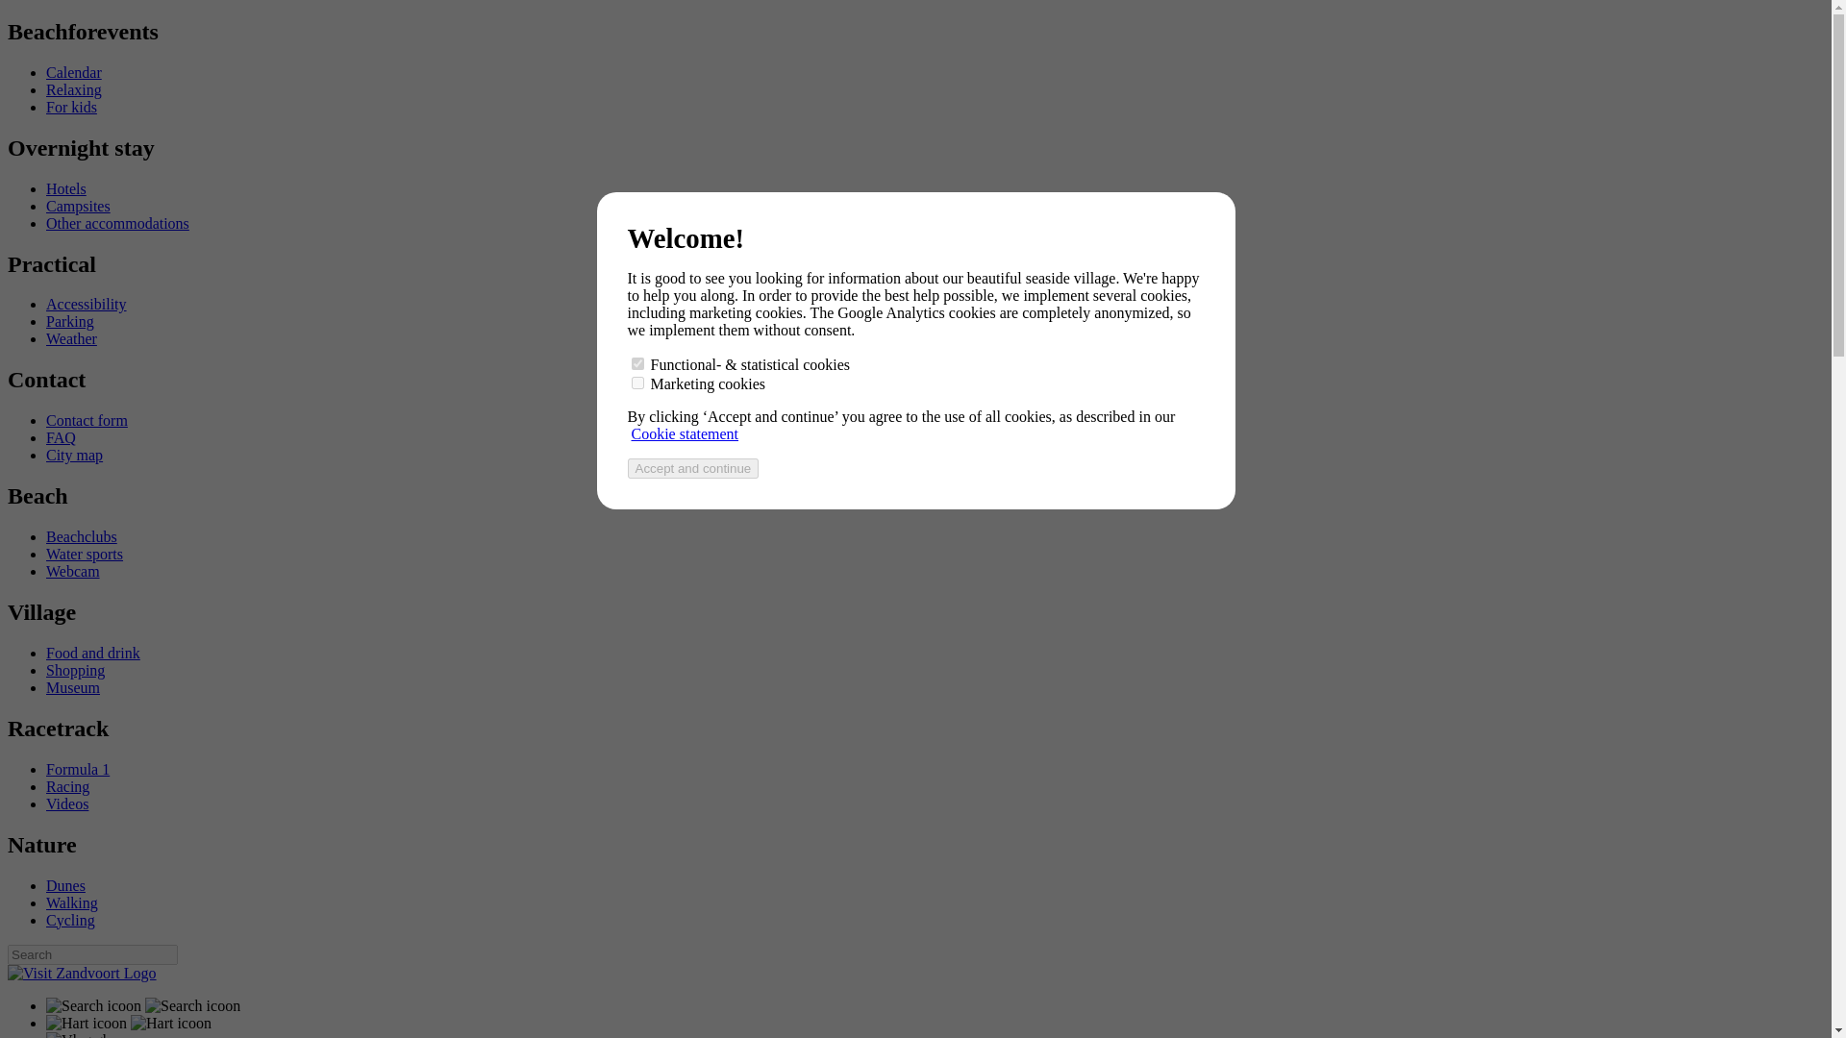 The image size is (1846, 1038). Describe the element at coordinates (71, 106) in the screenshot. I see `For kids` at that location.